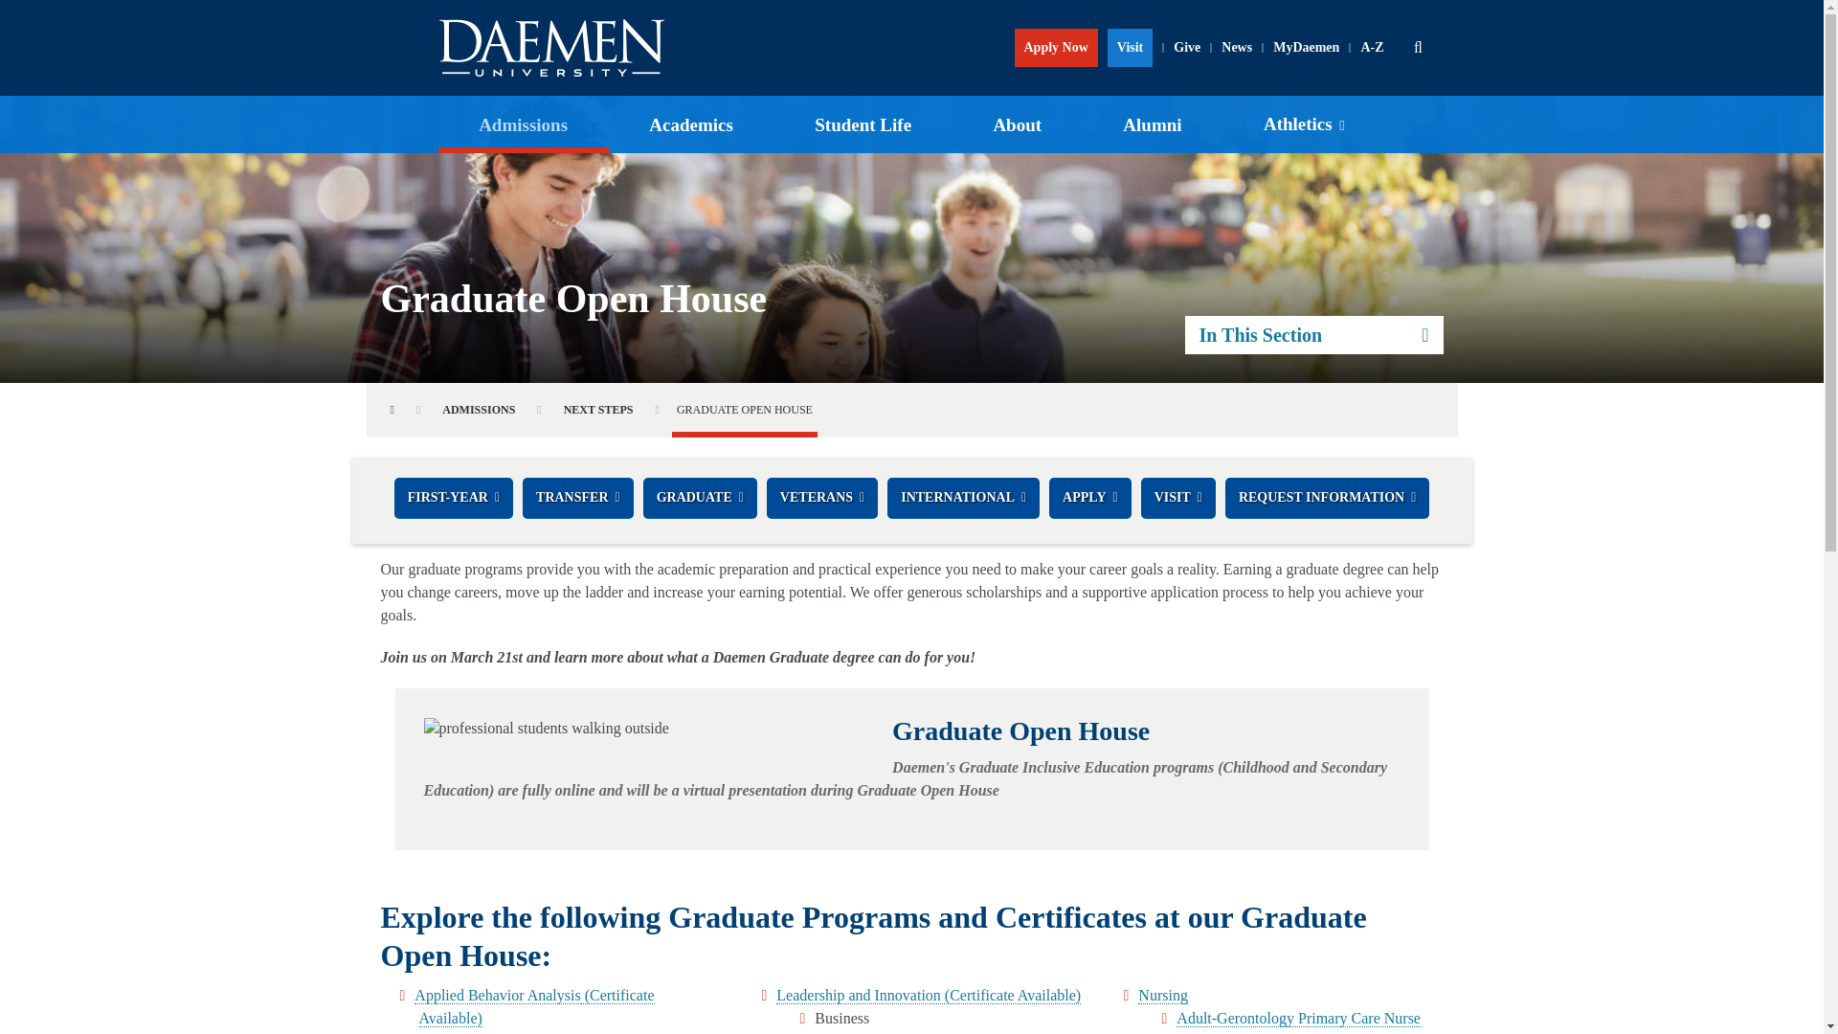 This screenshot has height=1034, width=1838. Describe the element at coordinates (536, 1007) in the screenshot. I see `Applied Behavior Analysis` at that location.